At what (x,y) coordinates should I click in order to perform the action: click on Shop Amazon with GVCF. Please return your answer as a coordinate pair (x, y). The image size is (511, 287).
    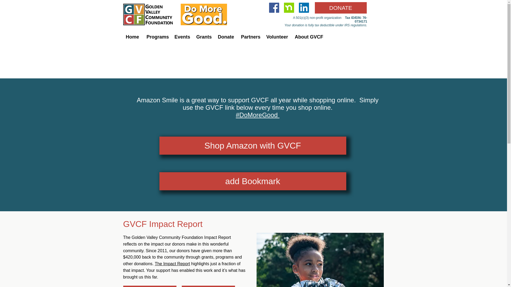
    Looking at the image, I should click on (252, 146).